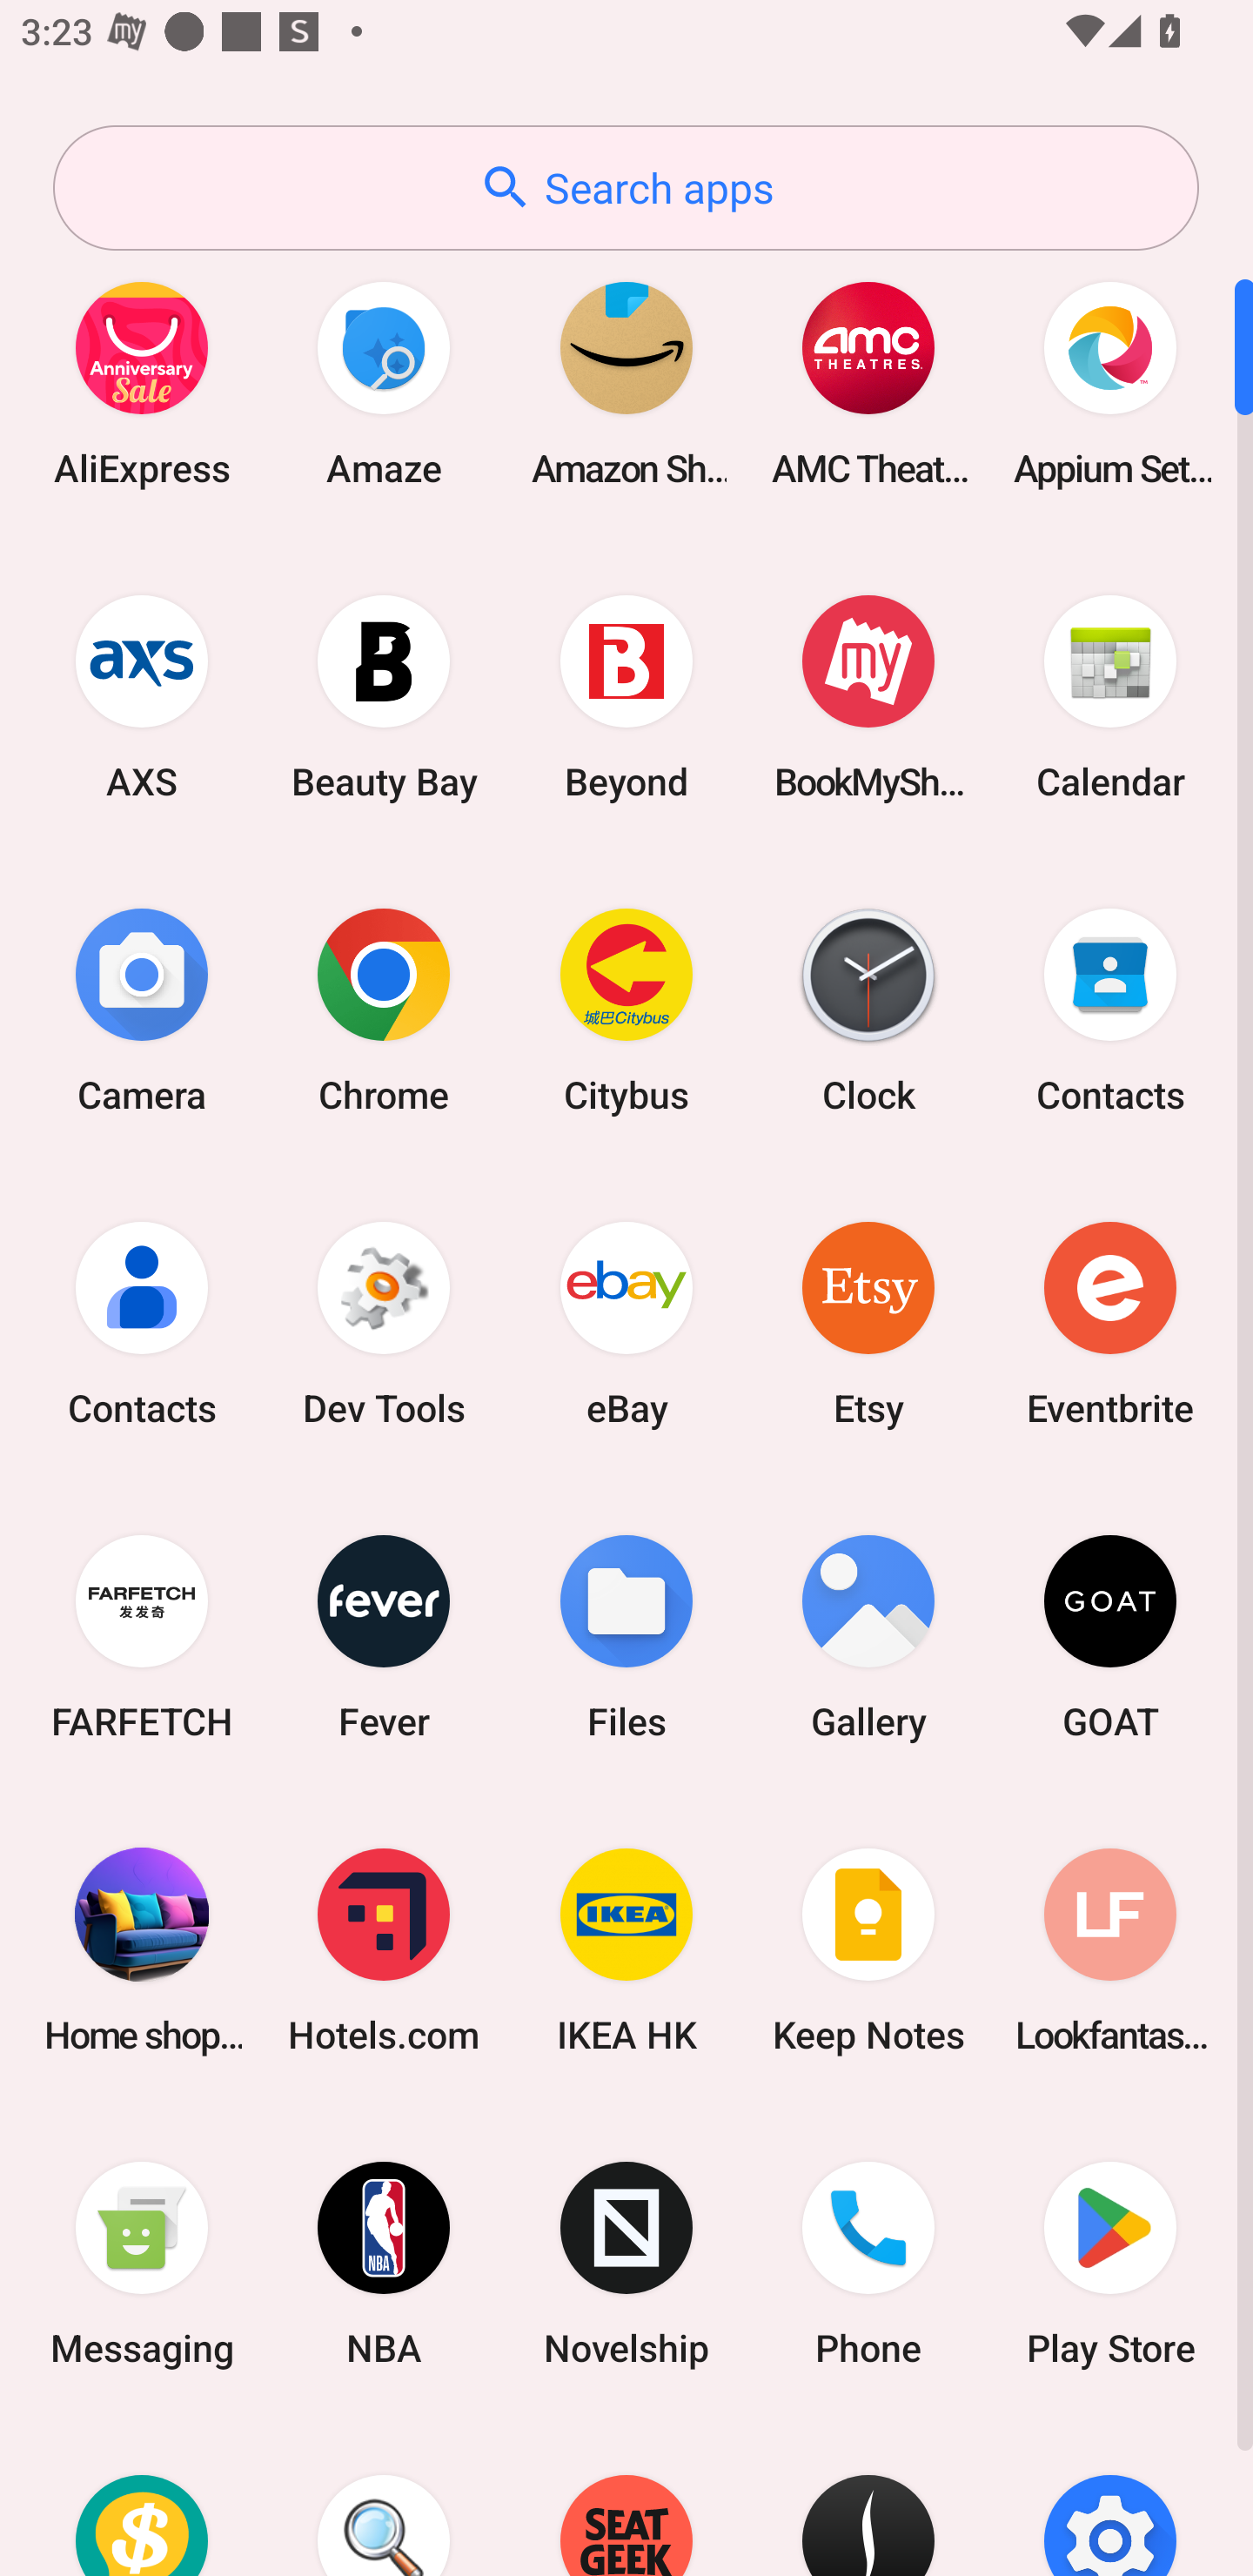 This screenshot has height=2576, width=1253. Describe the element at coordinates (626, 1010) in the screenshot. I see `Citybus` at that location.